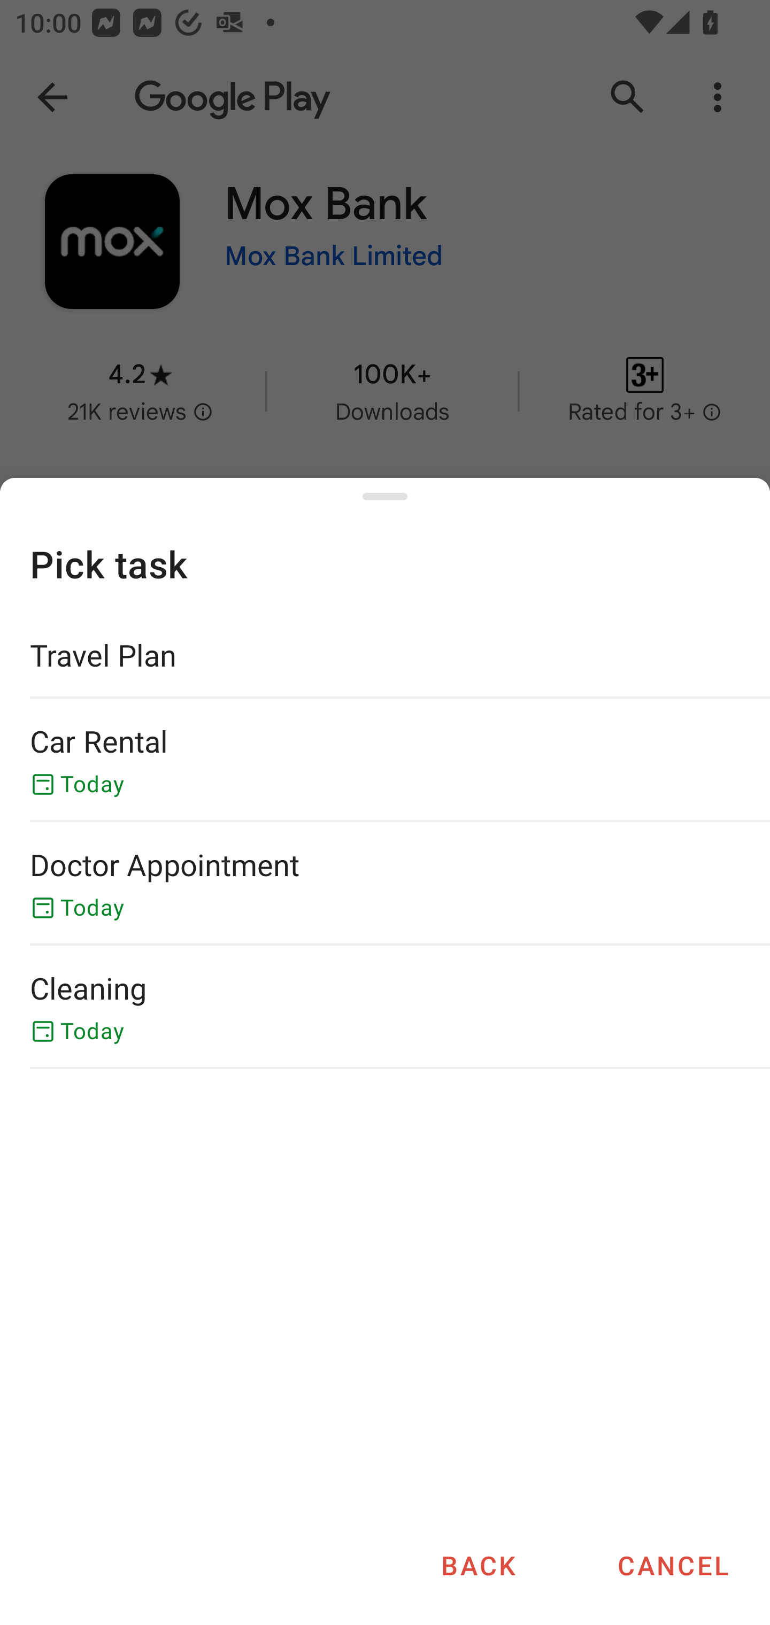 Image resolution: width=770 pixels, height=1625 pixels. Describe the element at coordinates (673, 1565) in the screenshot. I see `CANCEL` at that location.